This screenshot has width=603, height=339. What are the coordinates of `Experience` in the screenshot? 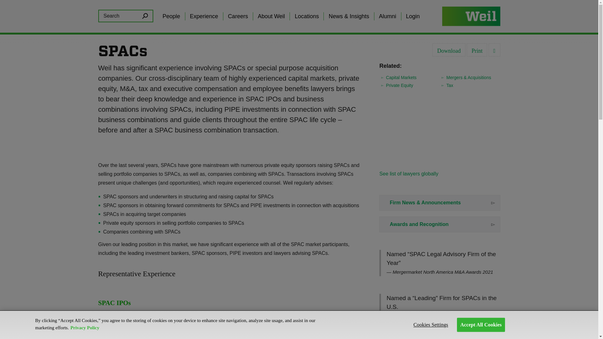 It's located at (204, 16).